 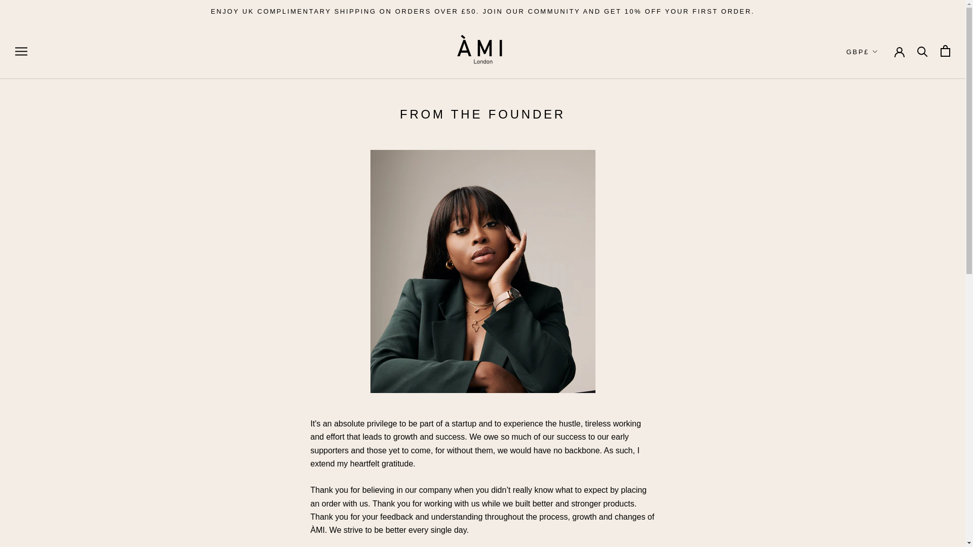 What do you see at coordinates (883, 91) in the screenshot?
I see `AFN` at bounding box center [883, 91].